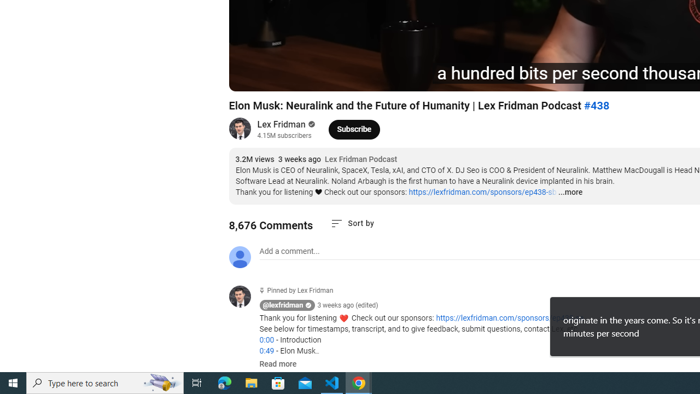 Image resolution: width=700 pixels, height=394 pixels. I want to click on Next (SHIFT+n), so click(273, 78).